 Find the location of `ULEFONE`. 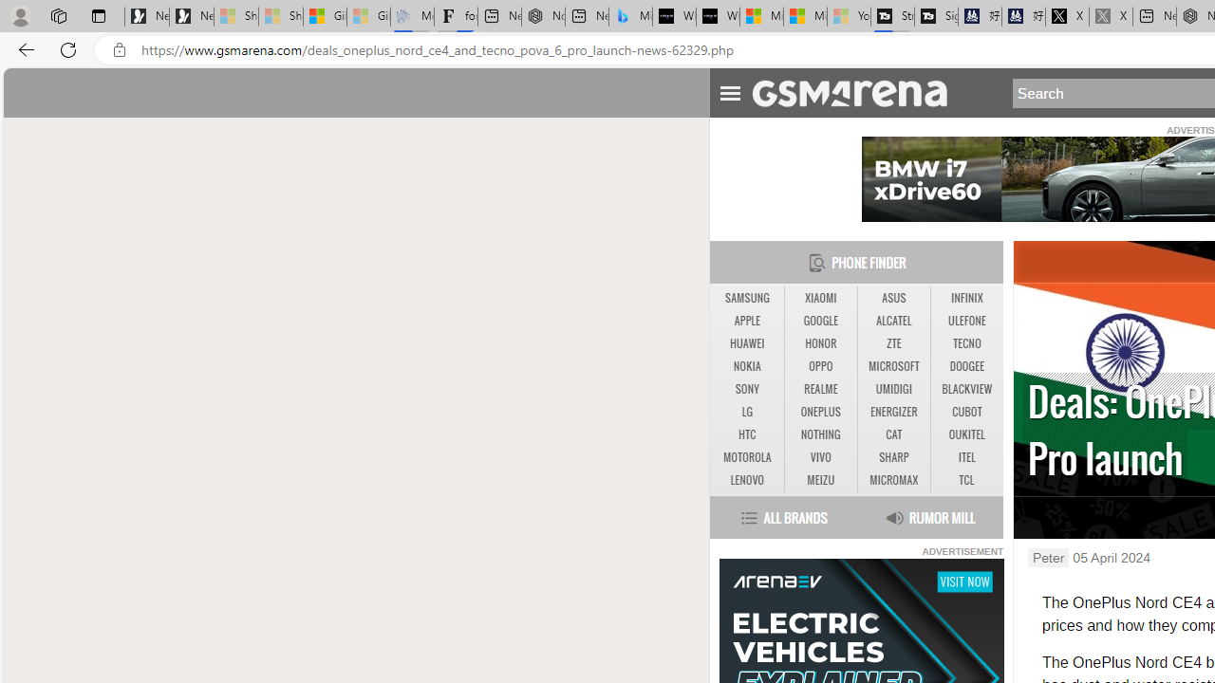

ULEFONE is located at coordinates (966, 321).